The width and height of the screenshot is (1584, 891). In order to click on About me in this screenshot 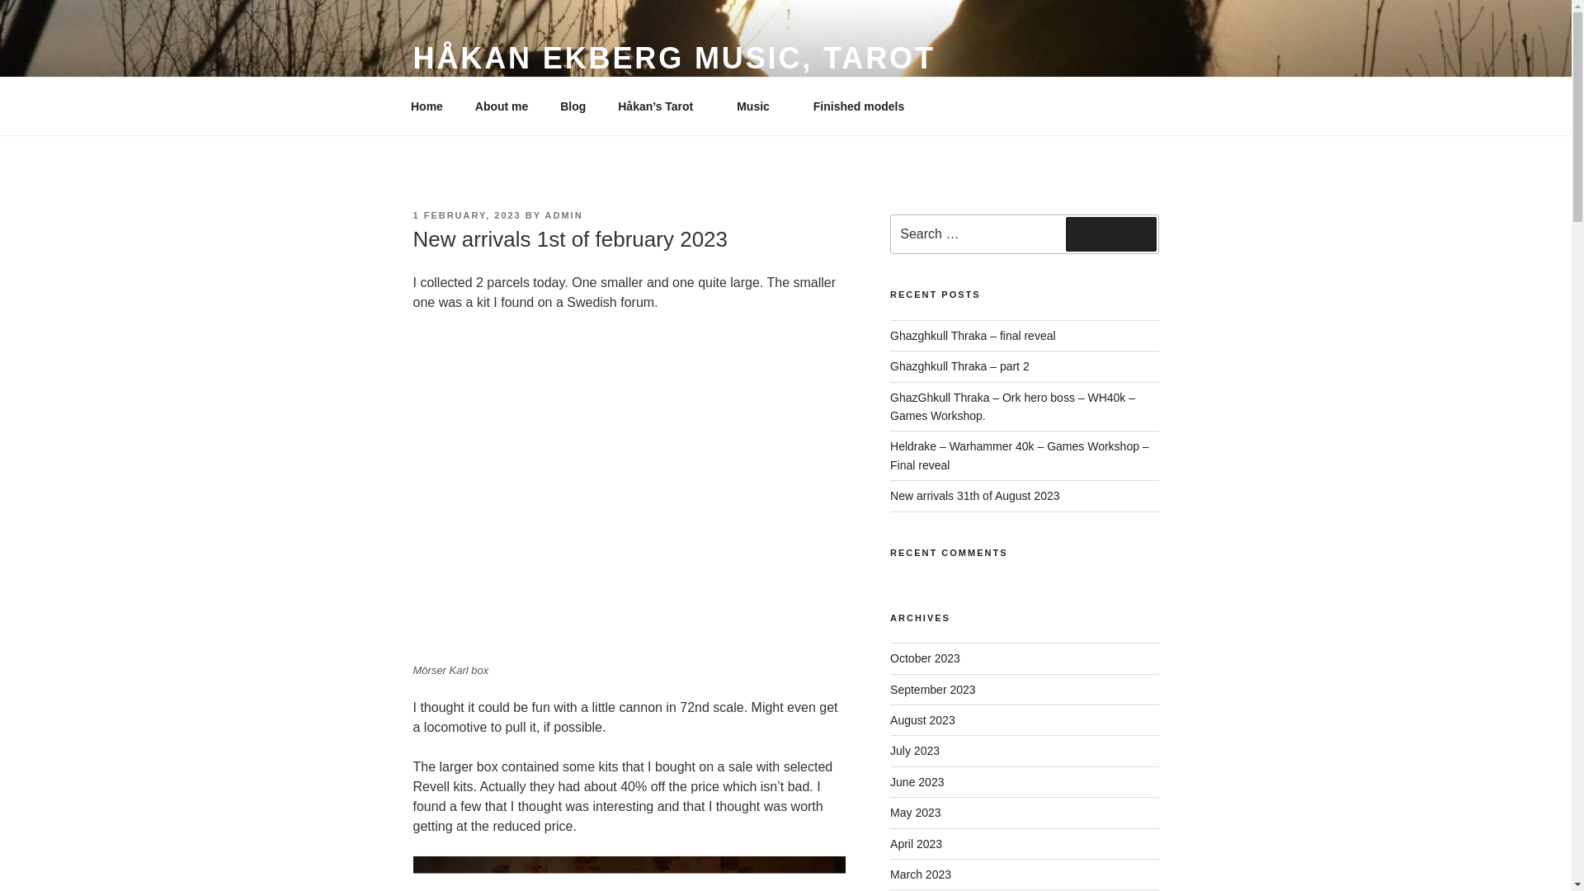, I will do `click(502, 106)`.